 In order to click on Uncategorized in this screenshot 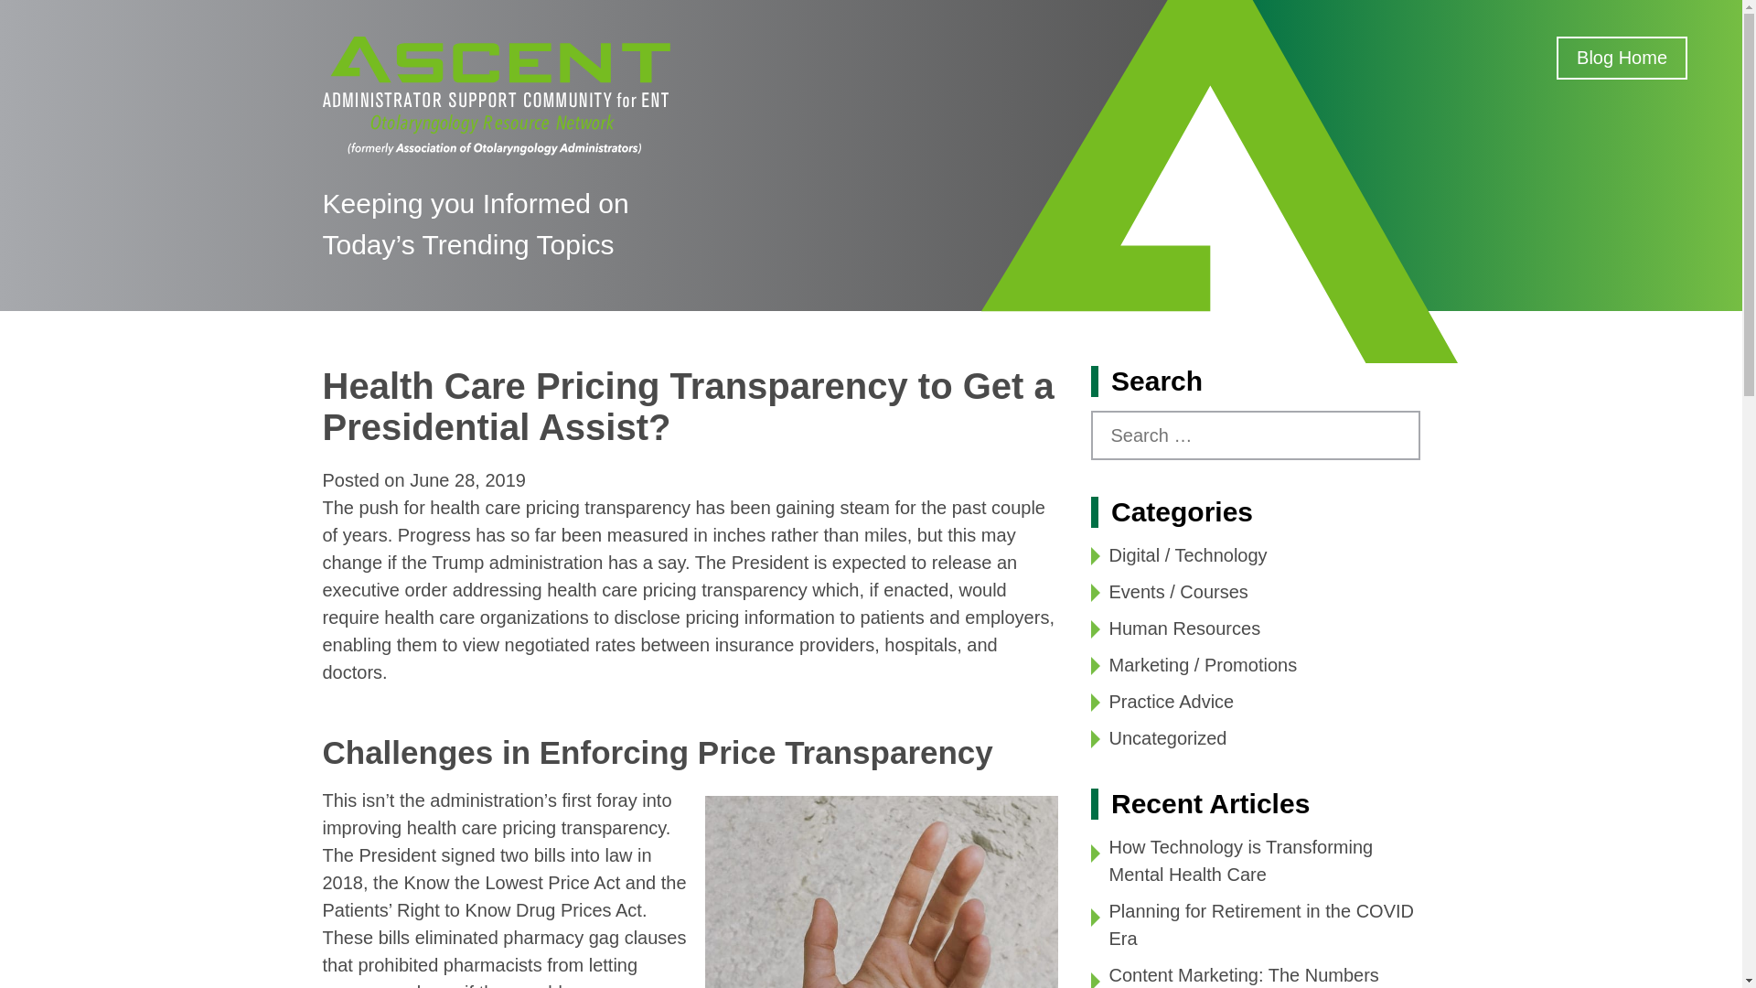, I will do `click(1167, 737)`.